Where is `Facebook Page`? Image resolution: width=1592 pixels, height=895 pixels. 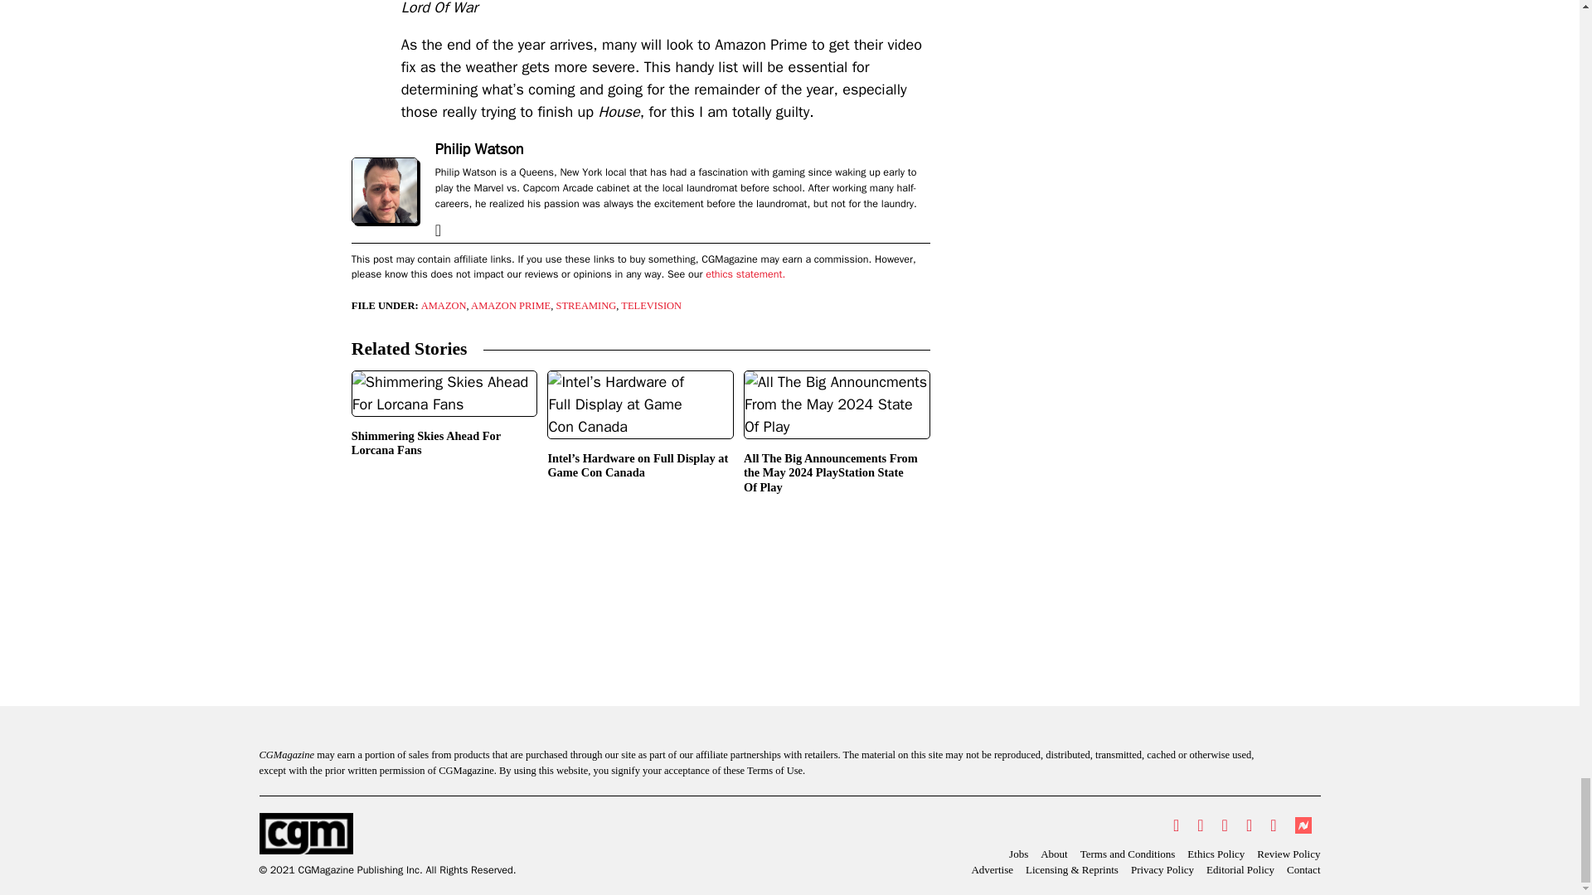 Facebook Page is located at coordinates (1199, 825).